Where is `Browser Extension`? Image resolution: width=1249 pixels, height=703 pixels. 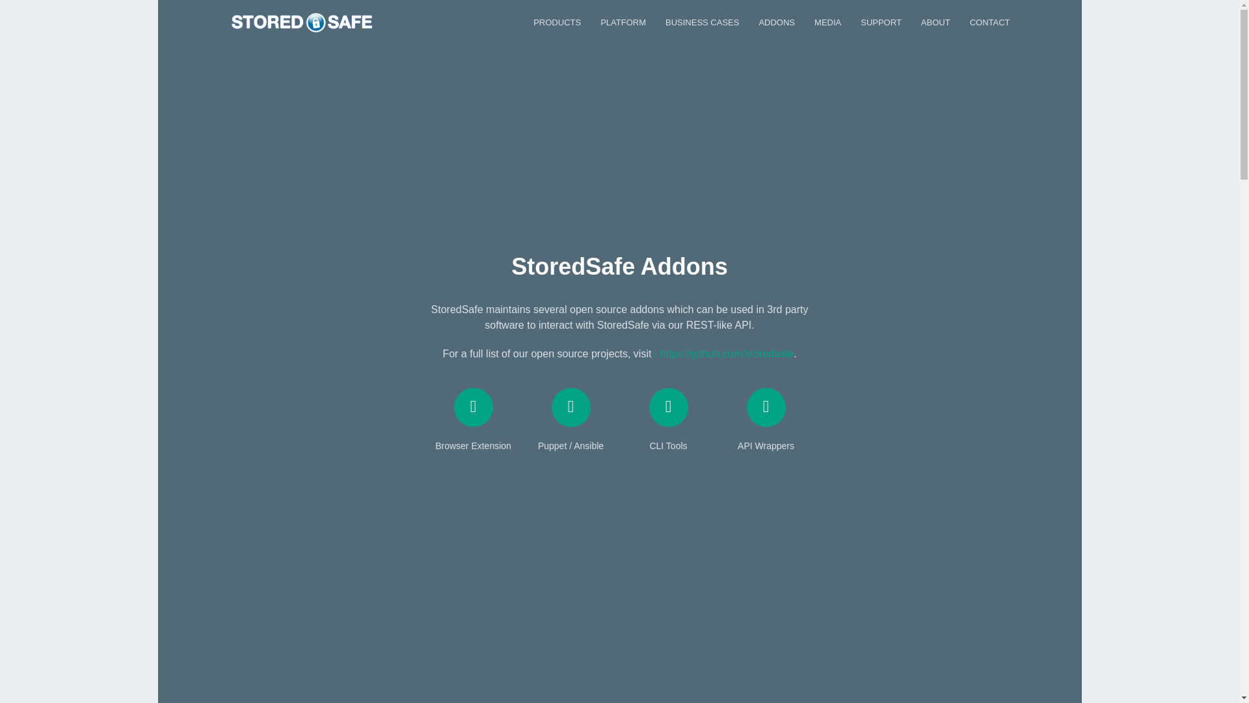
Browser Extension is located at coordinates (474, 420).